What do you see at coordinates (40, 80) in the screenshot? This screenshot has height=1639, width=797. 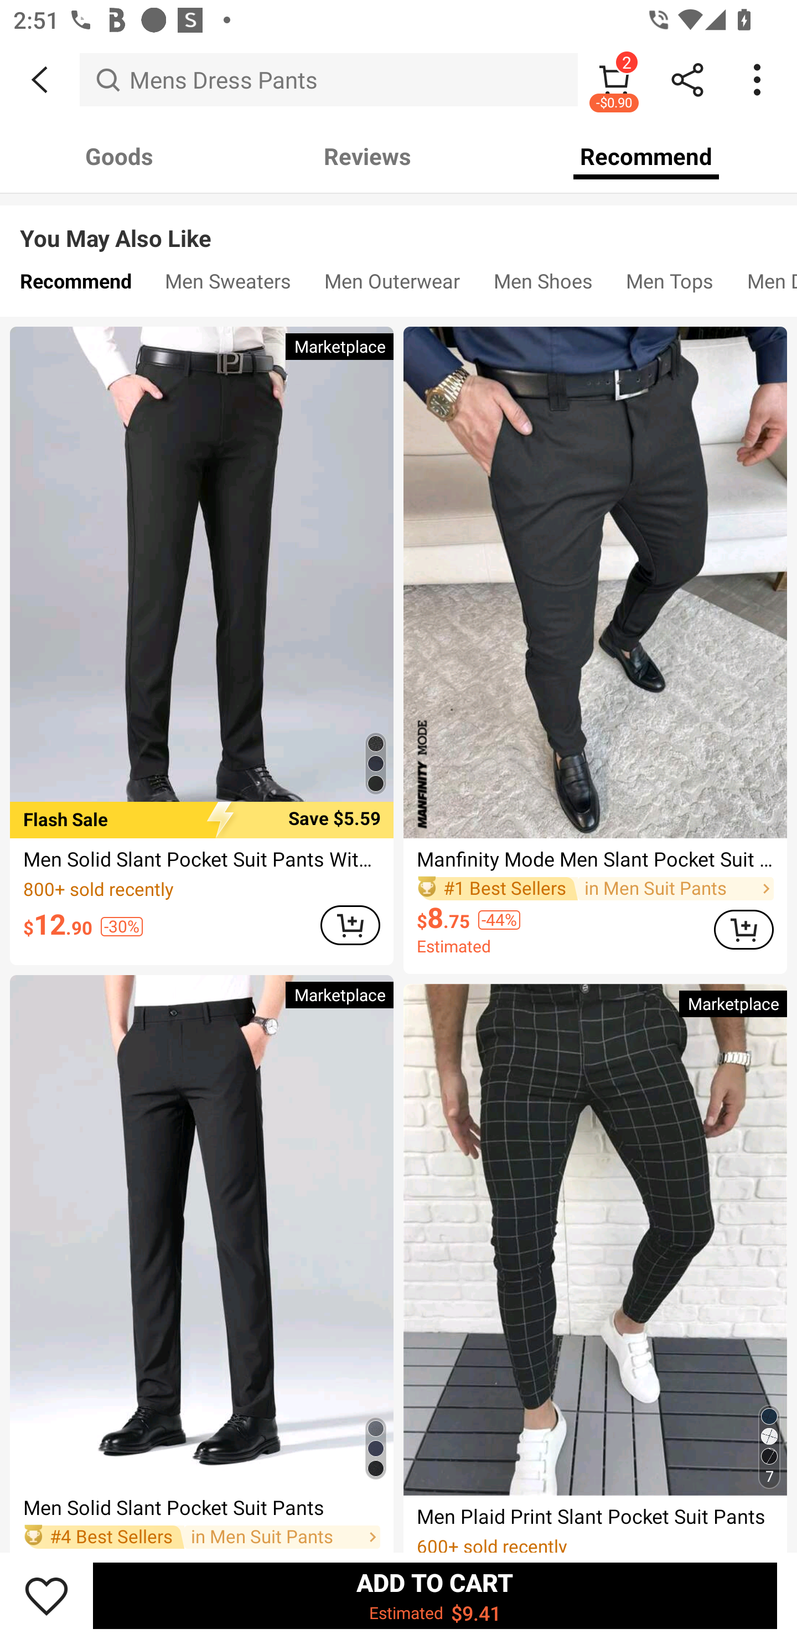 I see `BACK` at bounding box center [40, 80].